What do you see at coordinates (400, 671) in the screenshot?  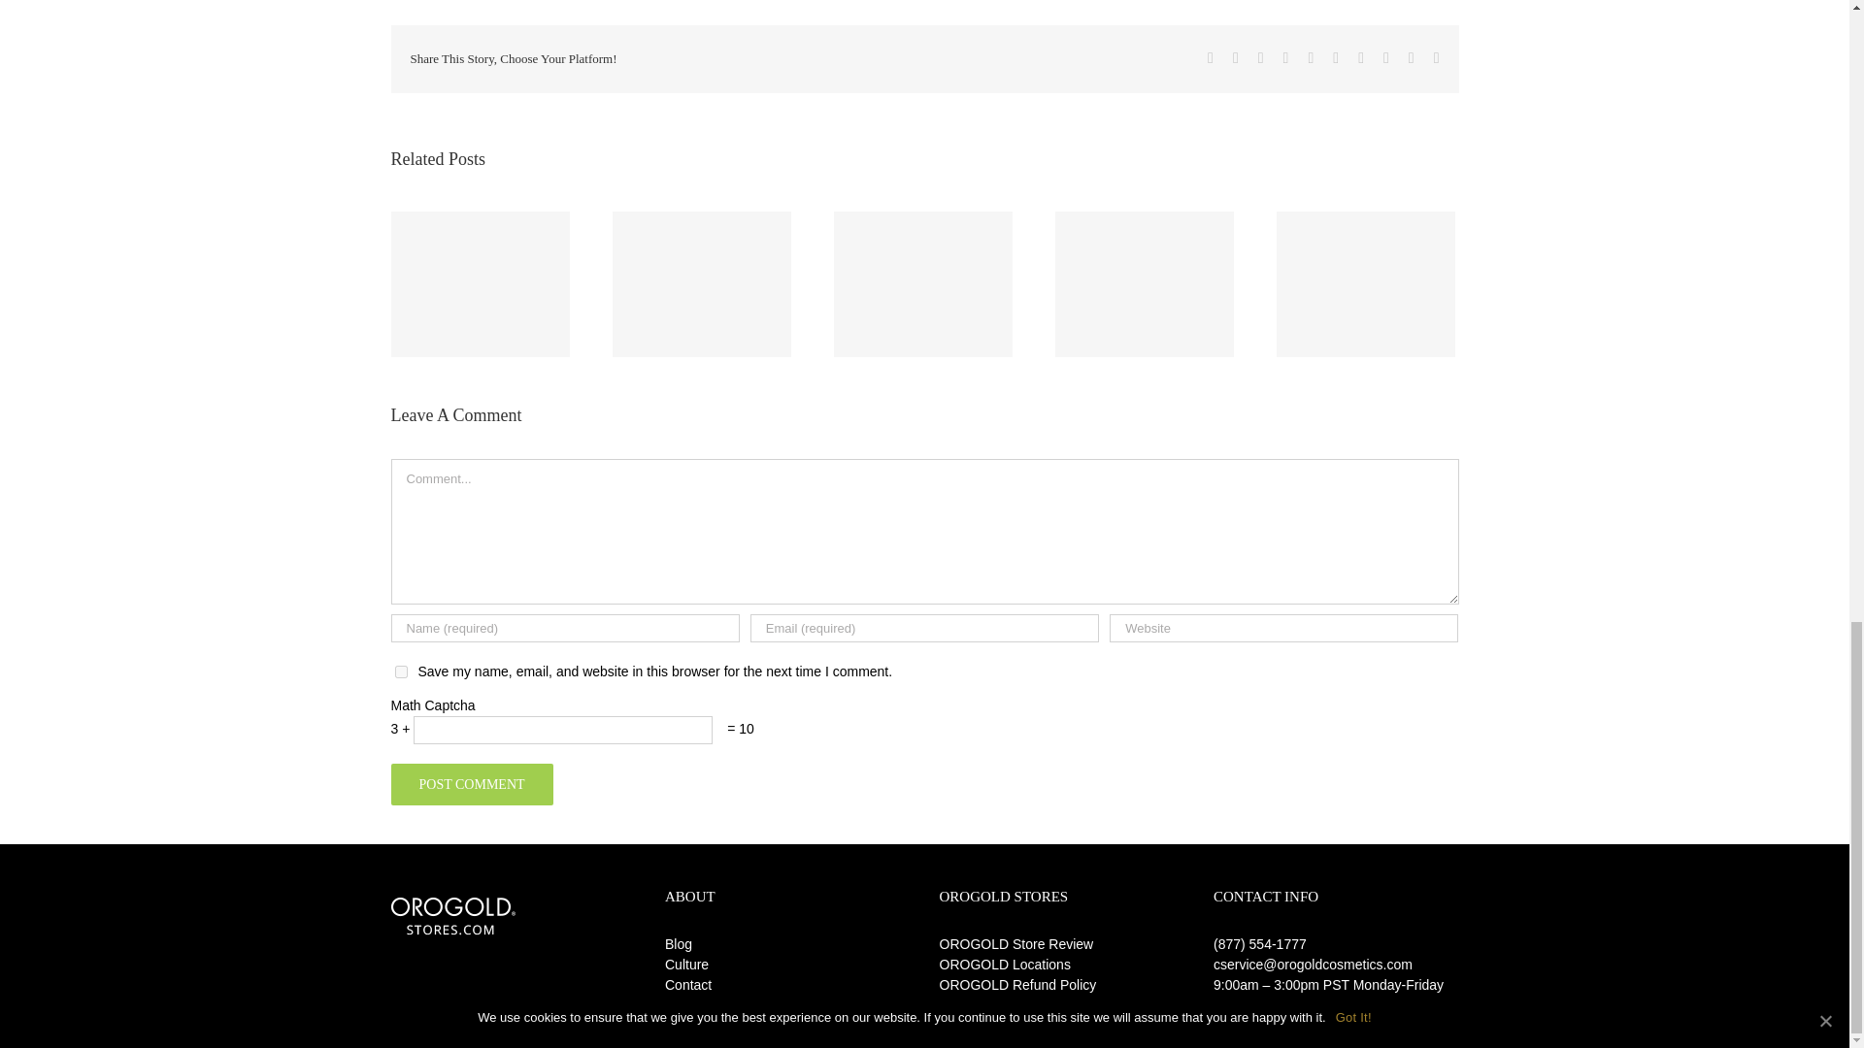 I see `yes` at bounding box center [400, 671].